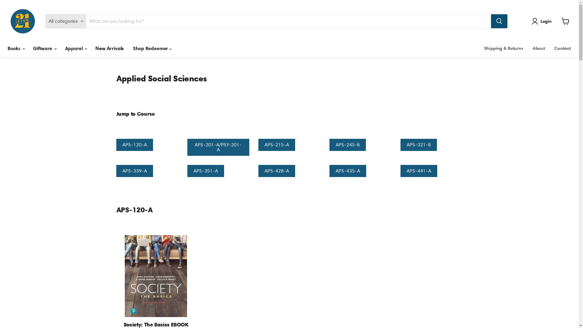 The width and height of the screenshot is (583, 328). I want to click on APS-339-A, so click(134, 171).